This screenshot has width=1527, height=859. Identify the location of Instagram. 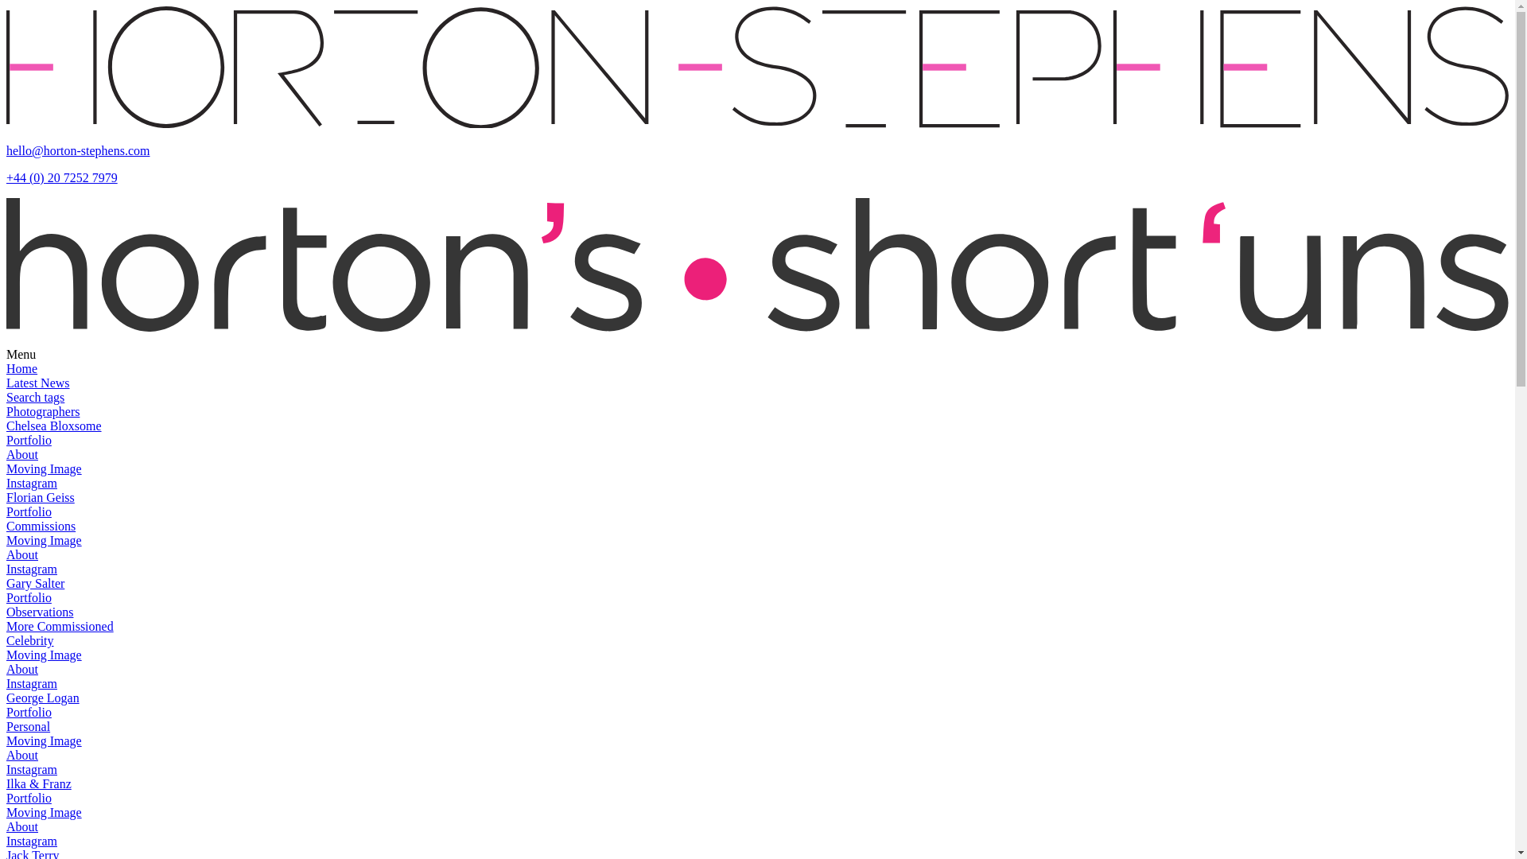
(32, 770).